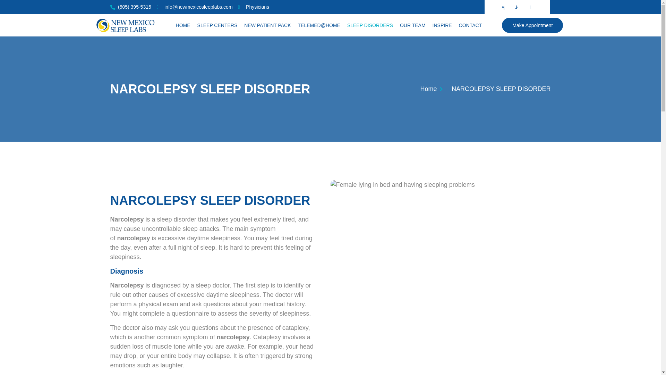 The image size is (666, 375). Describe the element at coordinates (254, 7) in the screenshot. I see `Physicians` at that location.